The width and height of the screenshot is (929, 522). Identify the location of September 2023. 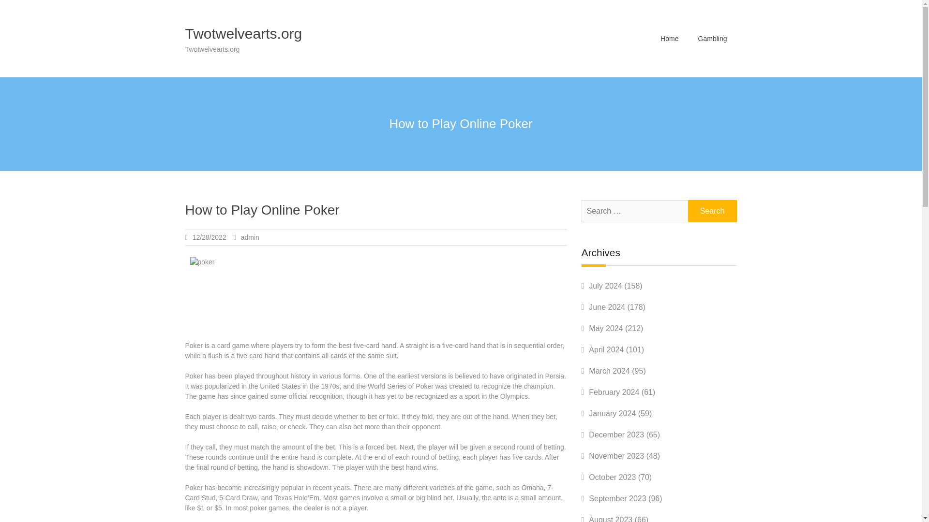
(617, 498).